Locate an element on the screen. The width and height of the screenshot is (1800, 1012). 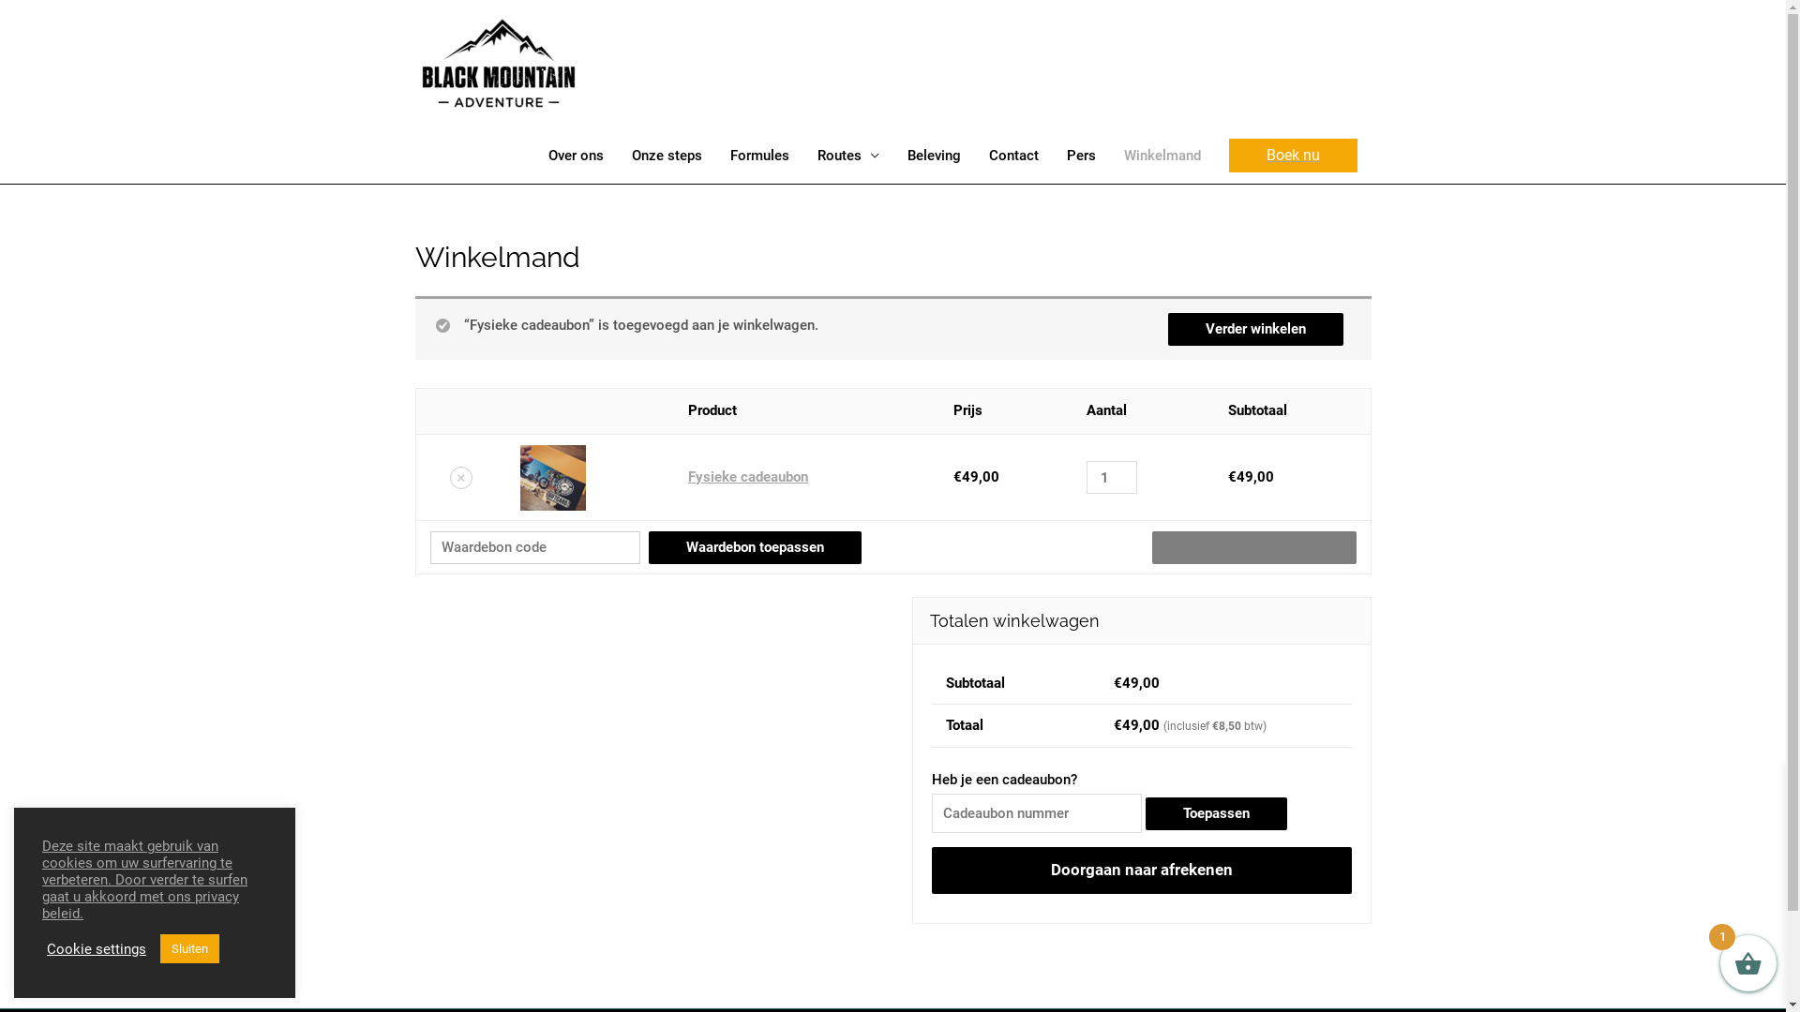
Over ons is located at coordinates (576, 156).